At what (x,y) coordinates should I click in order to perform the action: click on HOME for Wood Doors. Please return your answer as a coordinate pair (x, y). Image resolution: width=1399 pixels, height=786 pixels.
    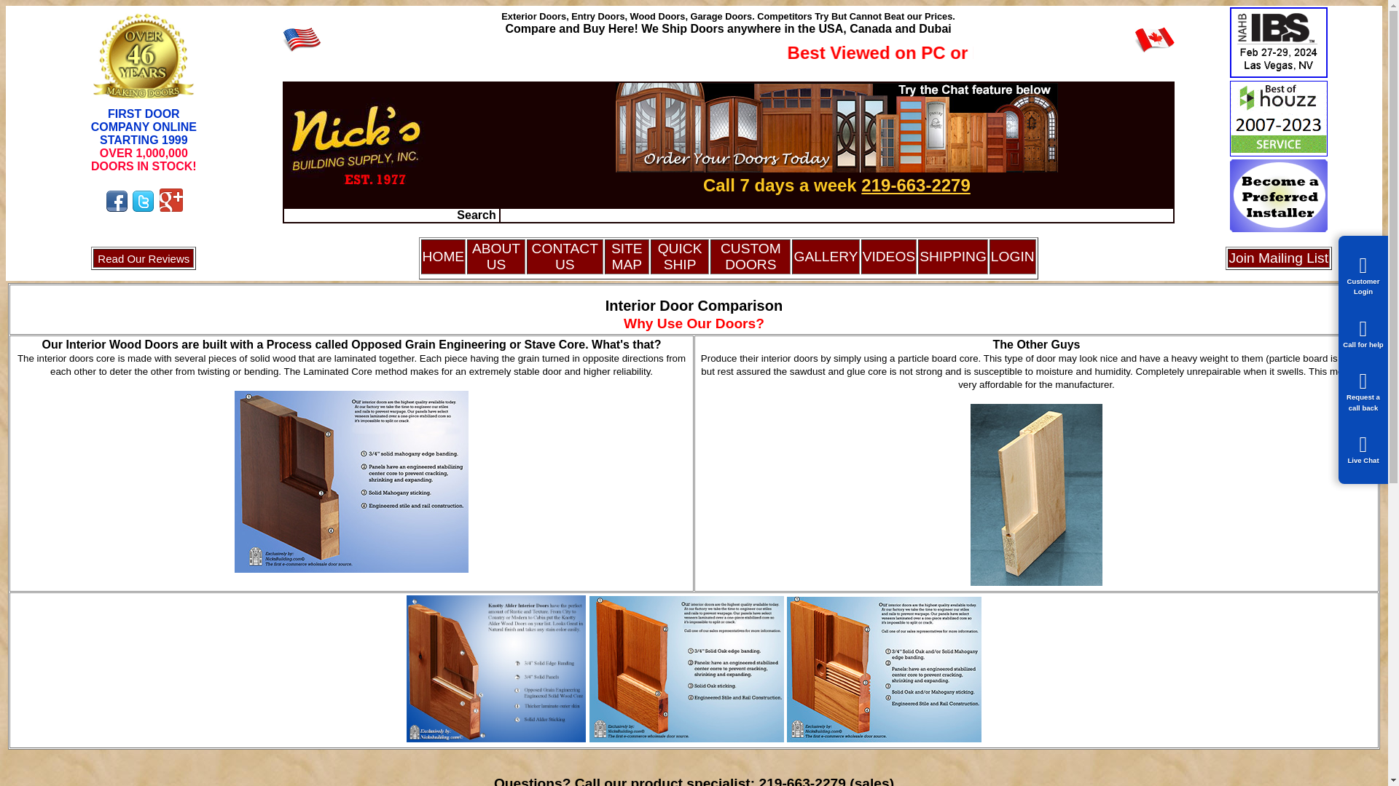
    Looking at the image, I should click on (443, 256).